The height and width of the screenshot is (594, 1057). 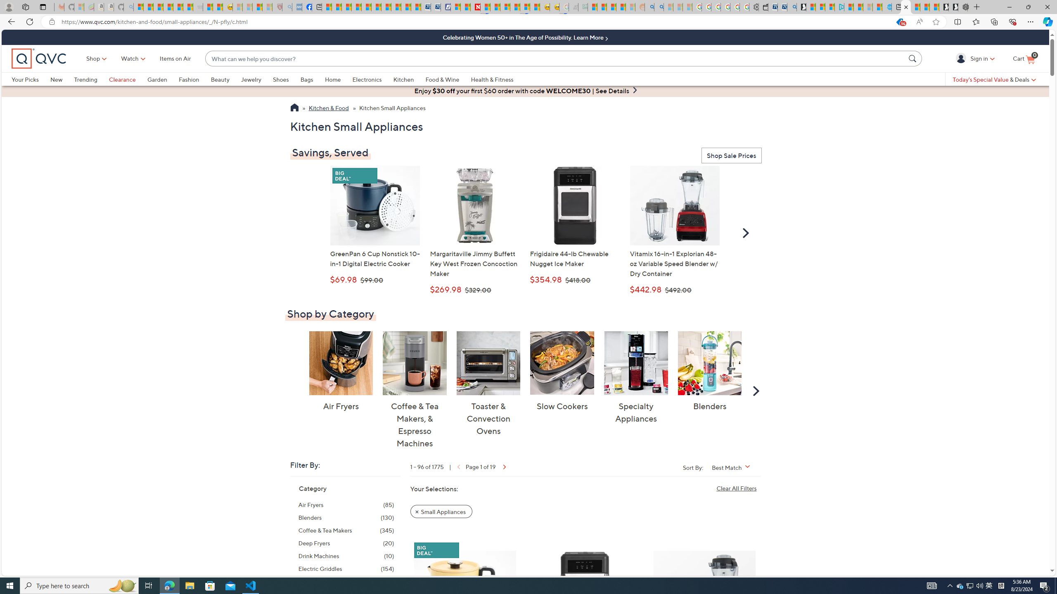 I want to click on Jewelry, so click(x=251, y=79).